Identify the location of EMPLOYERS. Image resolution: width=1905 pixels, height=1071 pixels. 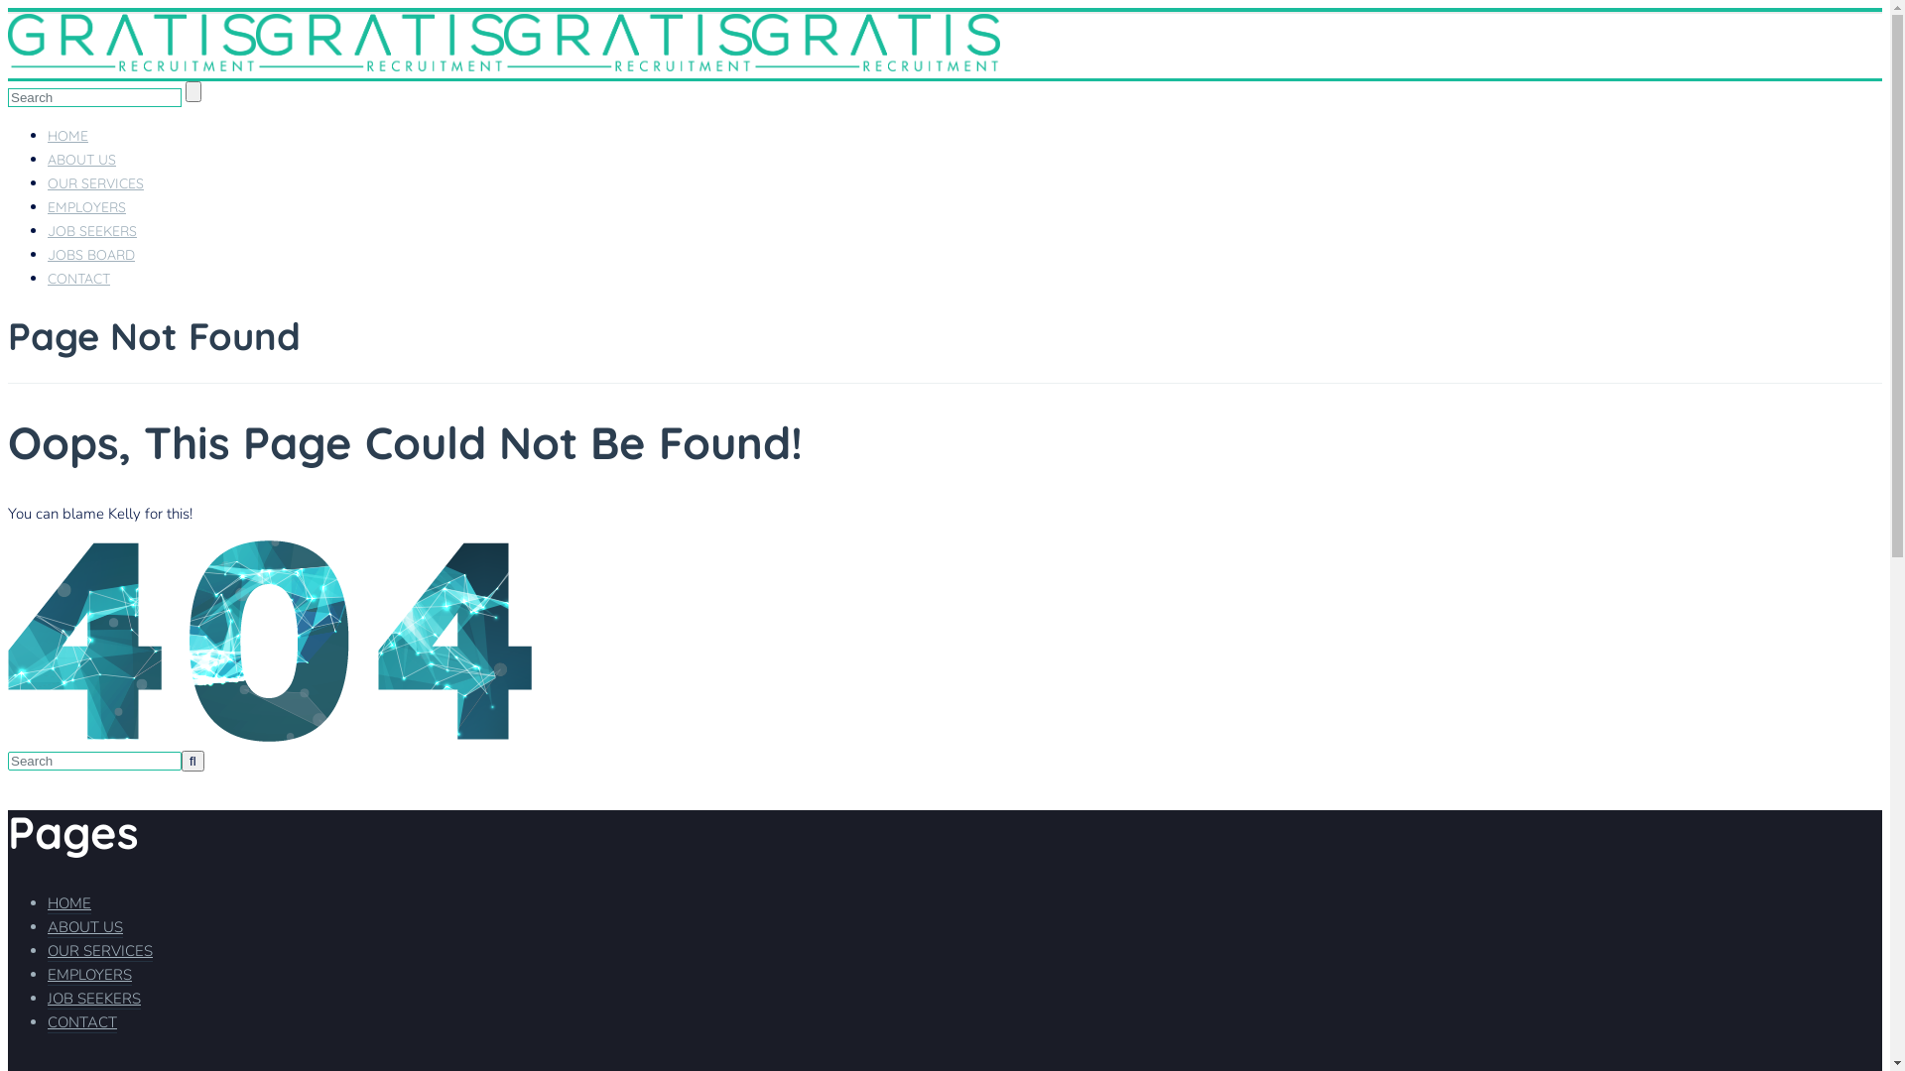
(87, 207).